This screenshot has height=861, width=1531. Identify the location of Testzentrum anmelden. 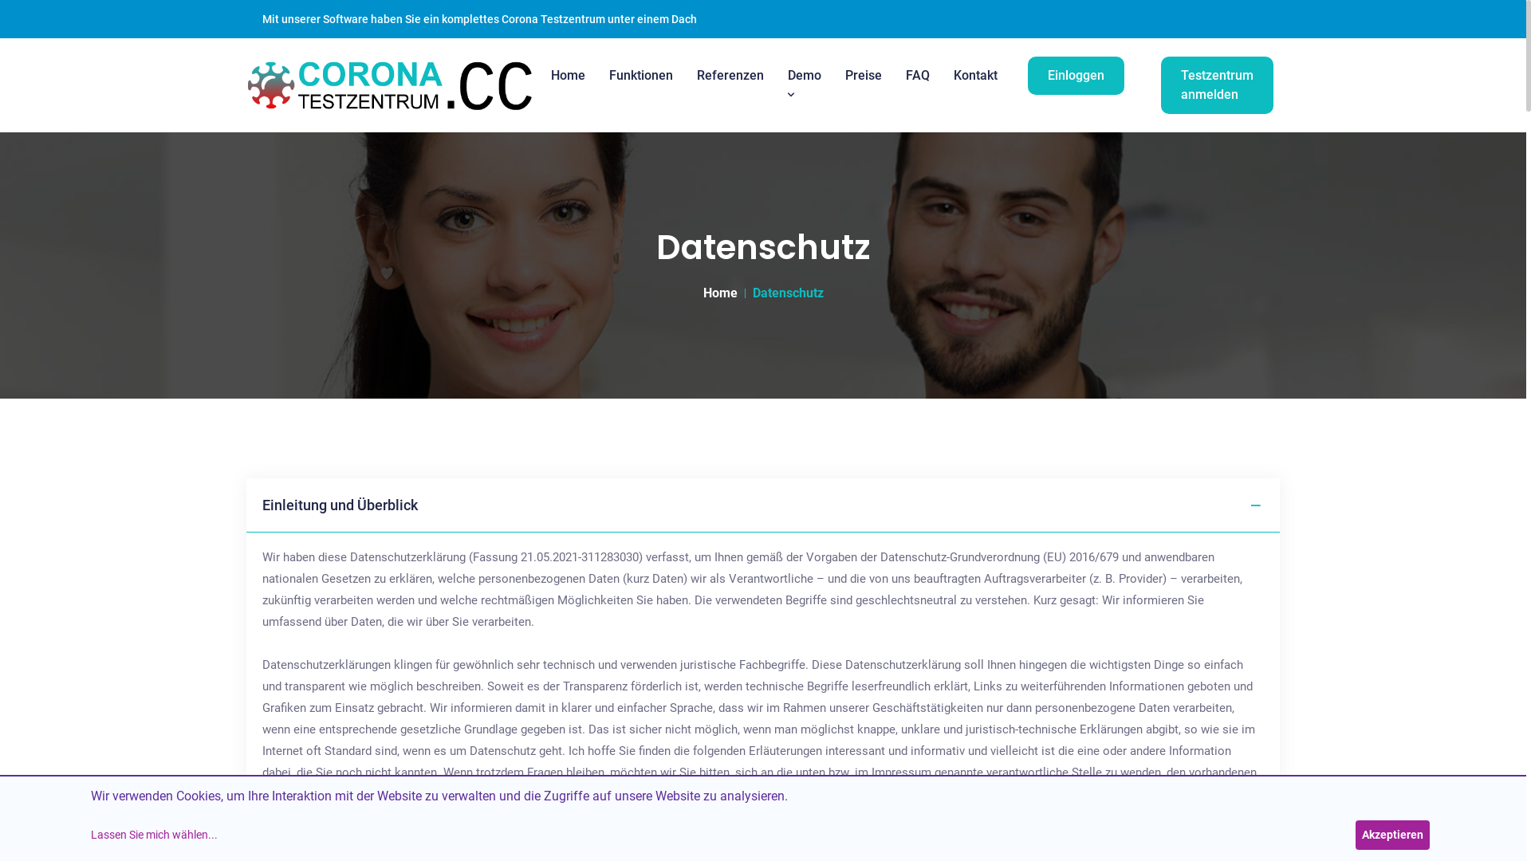
(1217, 85).